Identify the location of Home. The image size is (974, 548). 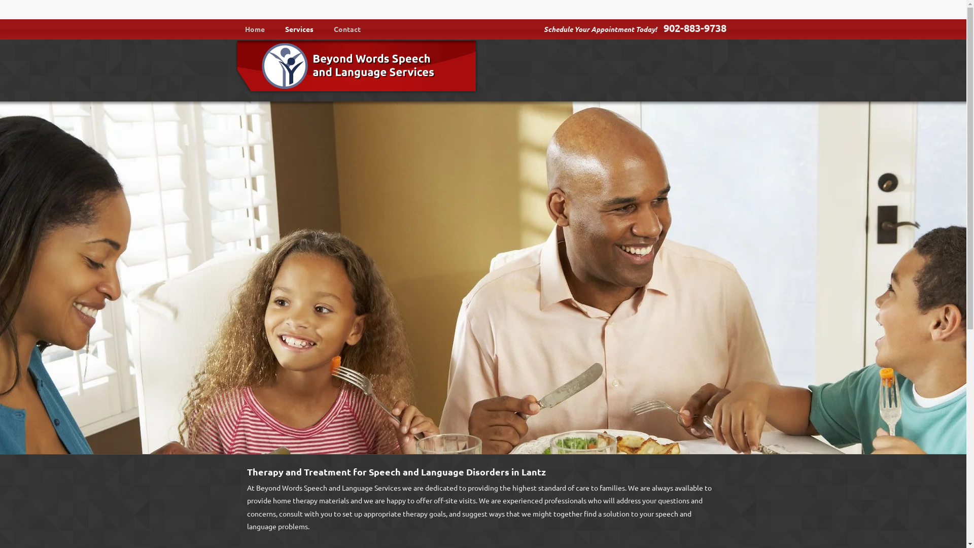
(255, 29).